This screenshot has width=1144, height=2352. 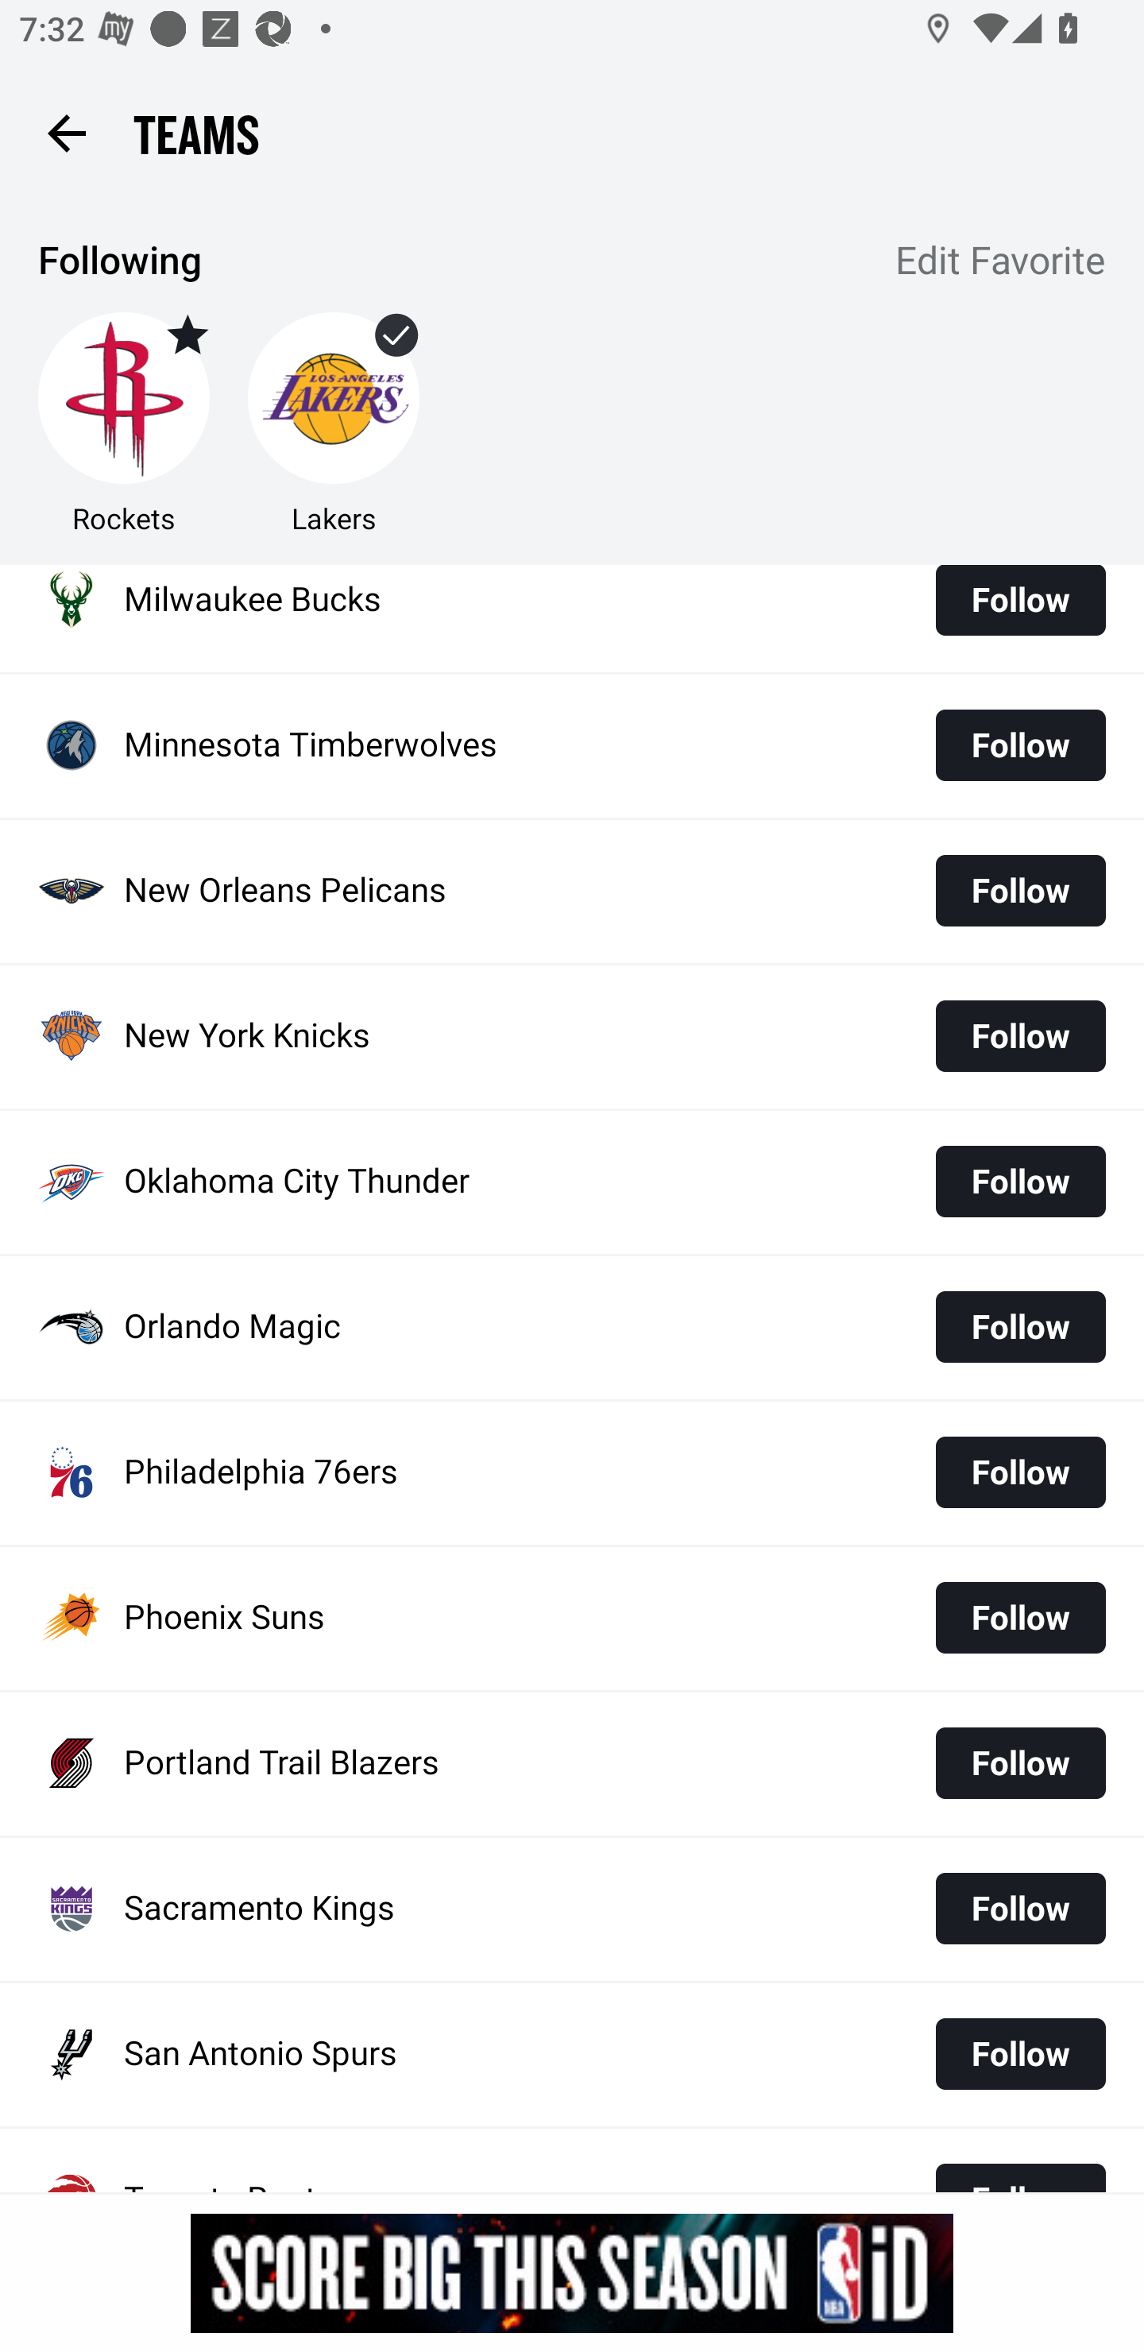 I want to click on Follow, so click(x=1020, y=745).